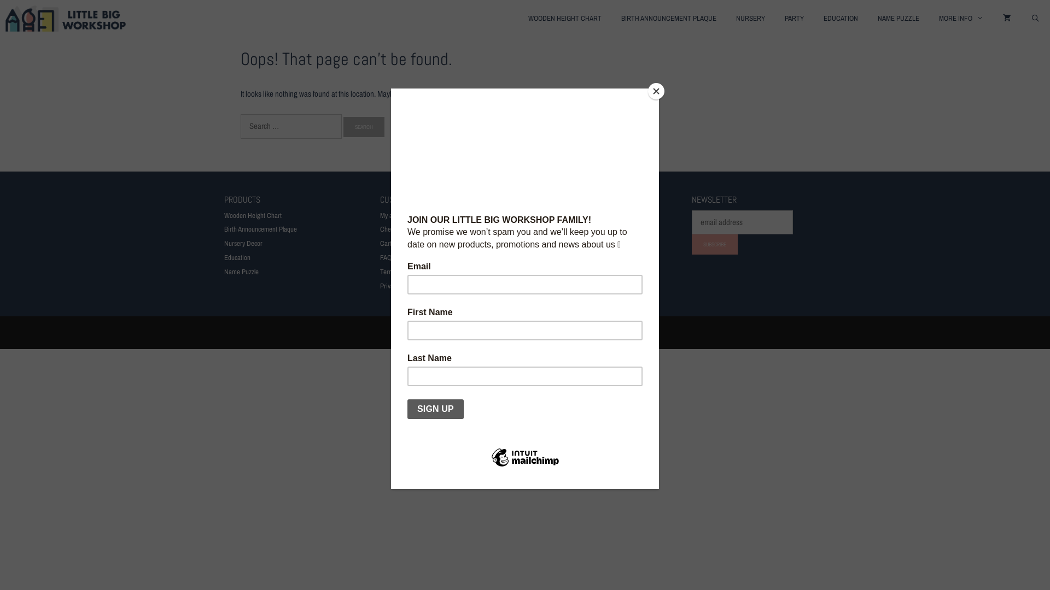 The height and width of the screenshot is (590, 1050). What do you see at coordinates (393, 229) in the screenshot?
I see `Checkout` at bounding box center [393, 229].